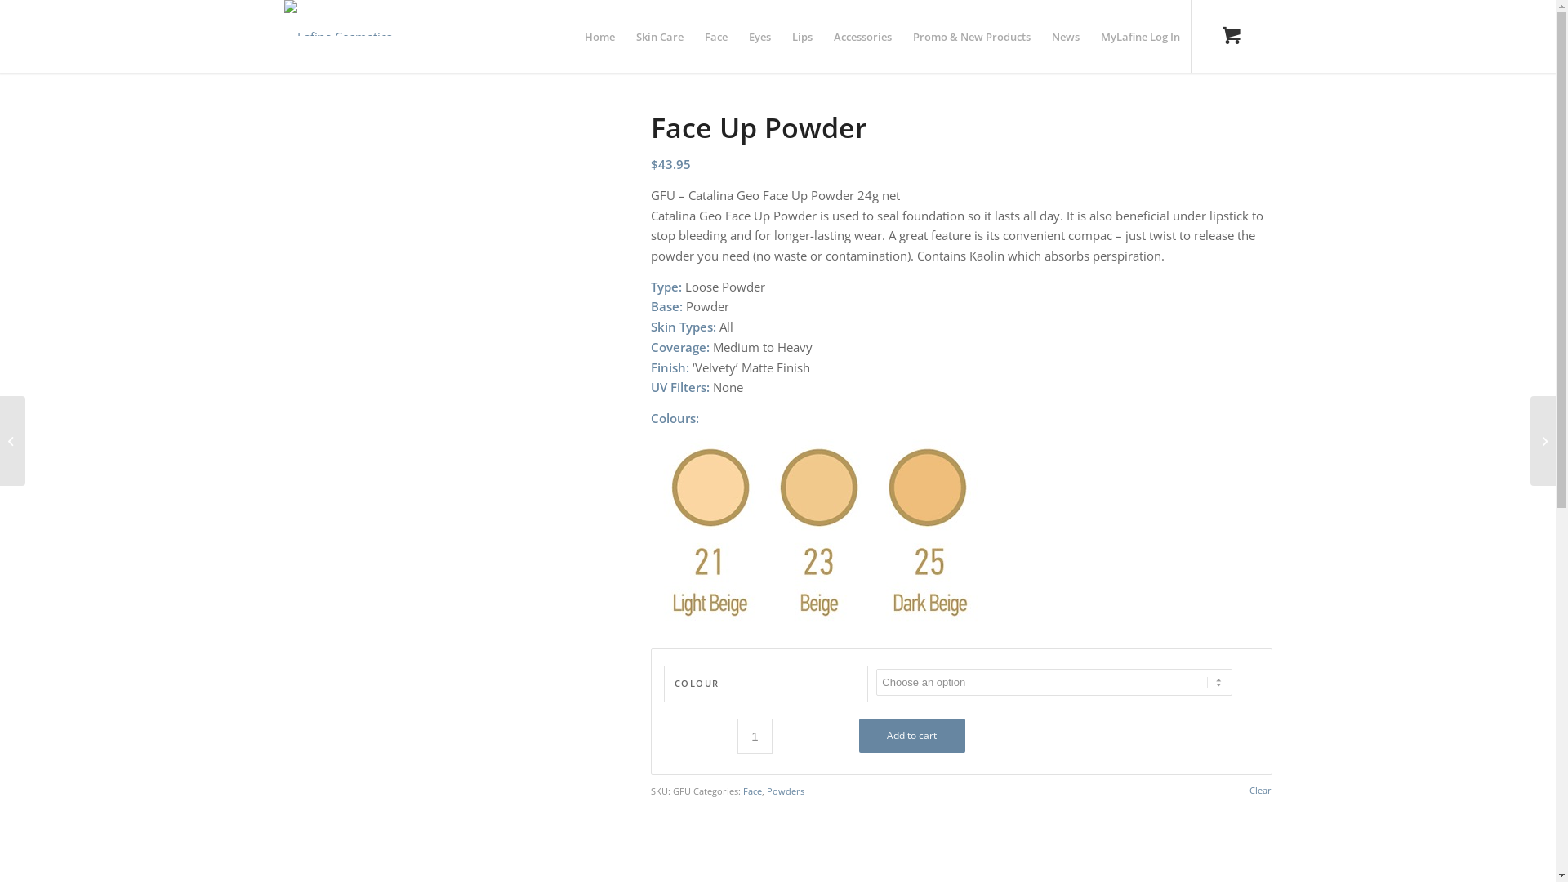 The image size is (1568, 882). Describe the element at coordinates (802, 37) in the screenshot. I see `Lips` at that location.